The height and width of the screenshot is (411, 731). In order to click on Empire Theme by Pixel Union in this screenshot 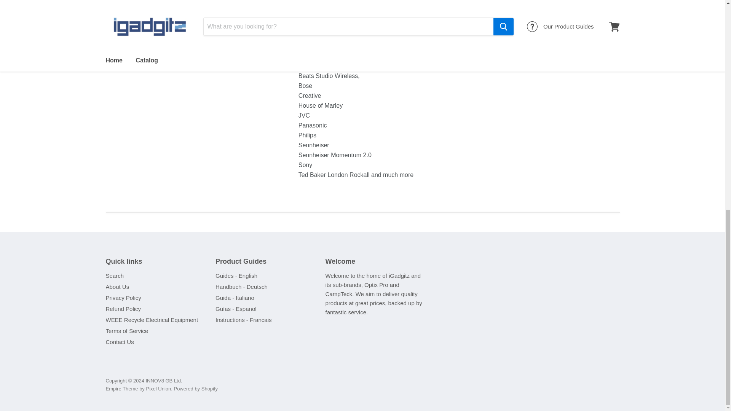, I will do `click(139, 389)`.